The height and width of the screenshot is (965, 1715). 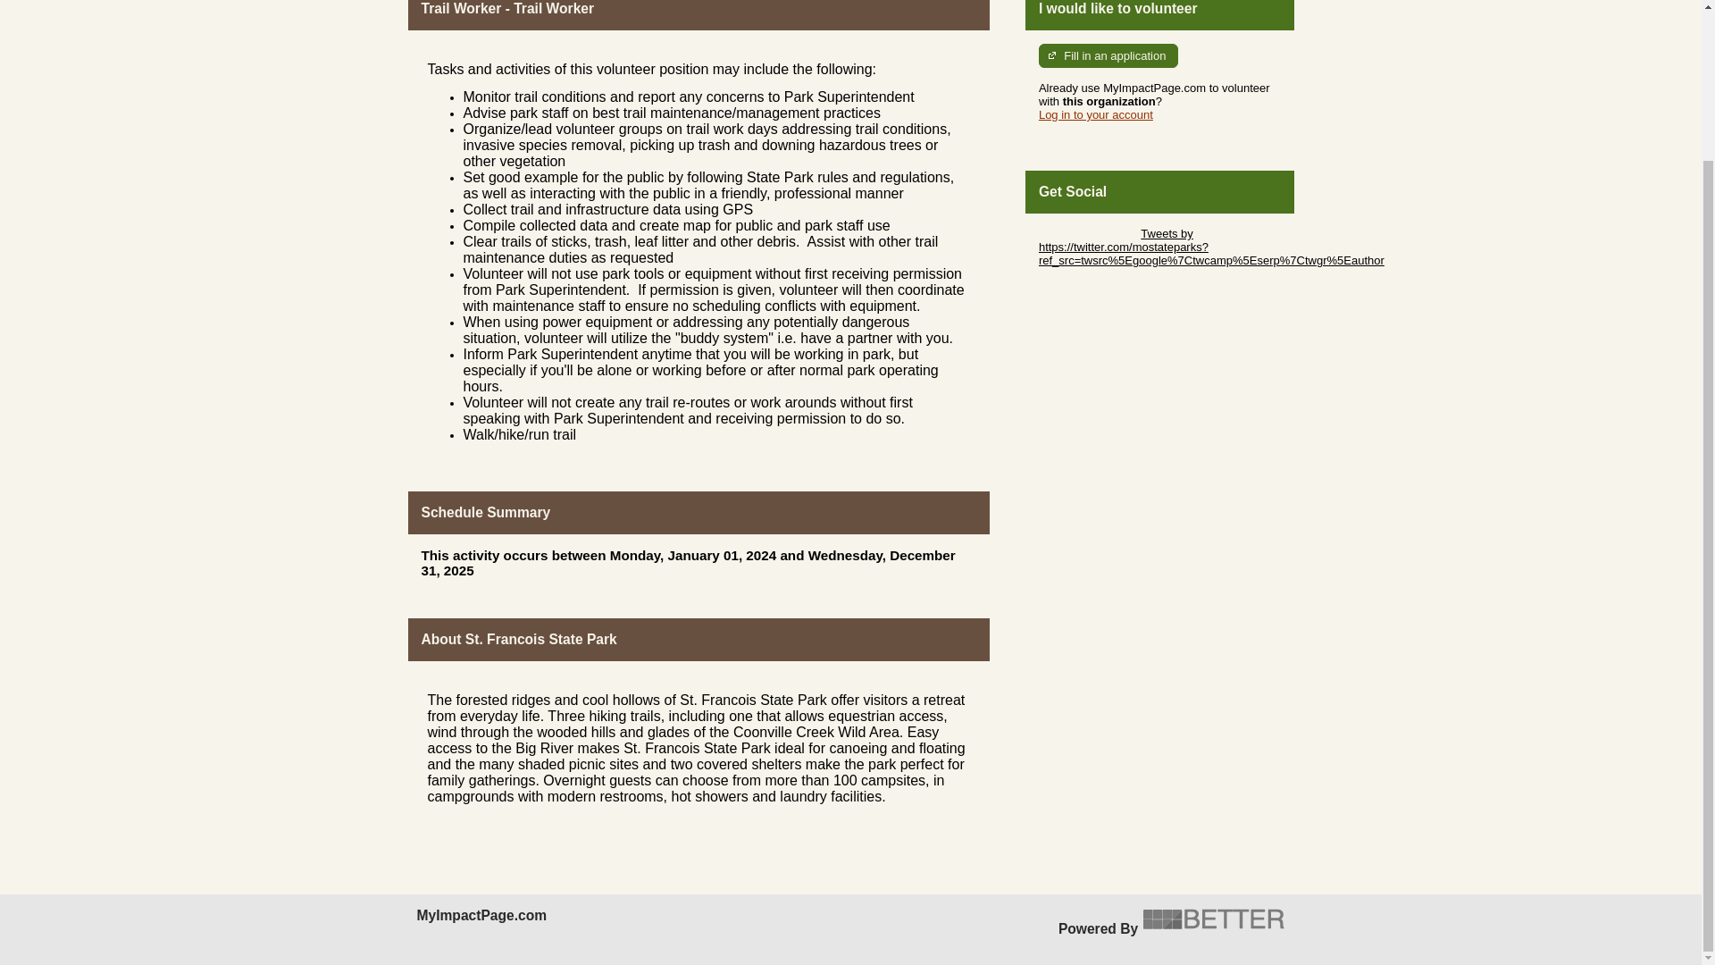 I want to click on Fill in an application, so click(x=1108, y=55).